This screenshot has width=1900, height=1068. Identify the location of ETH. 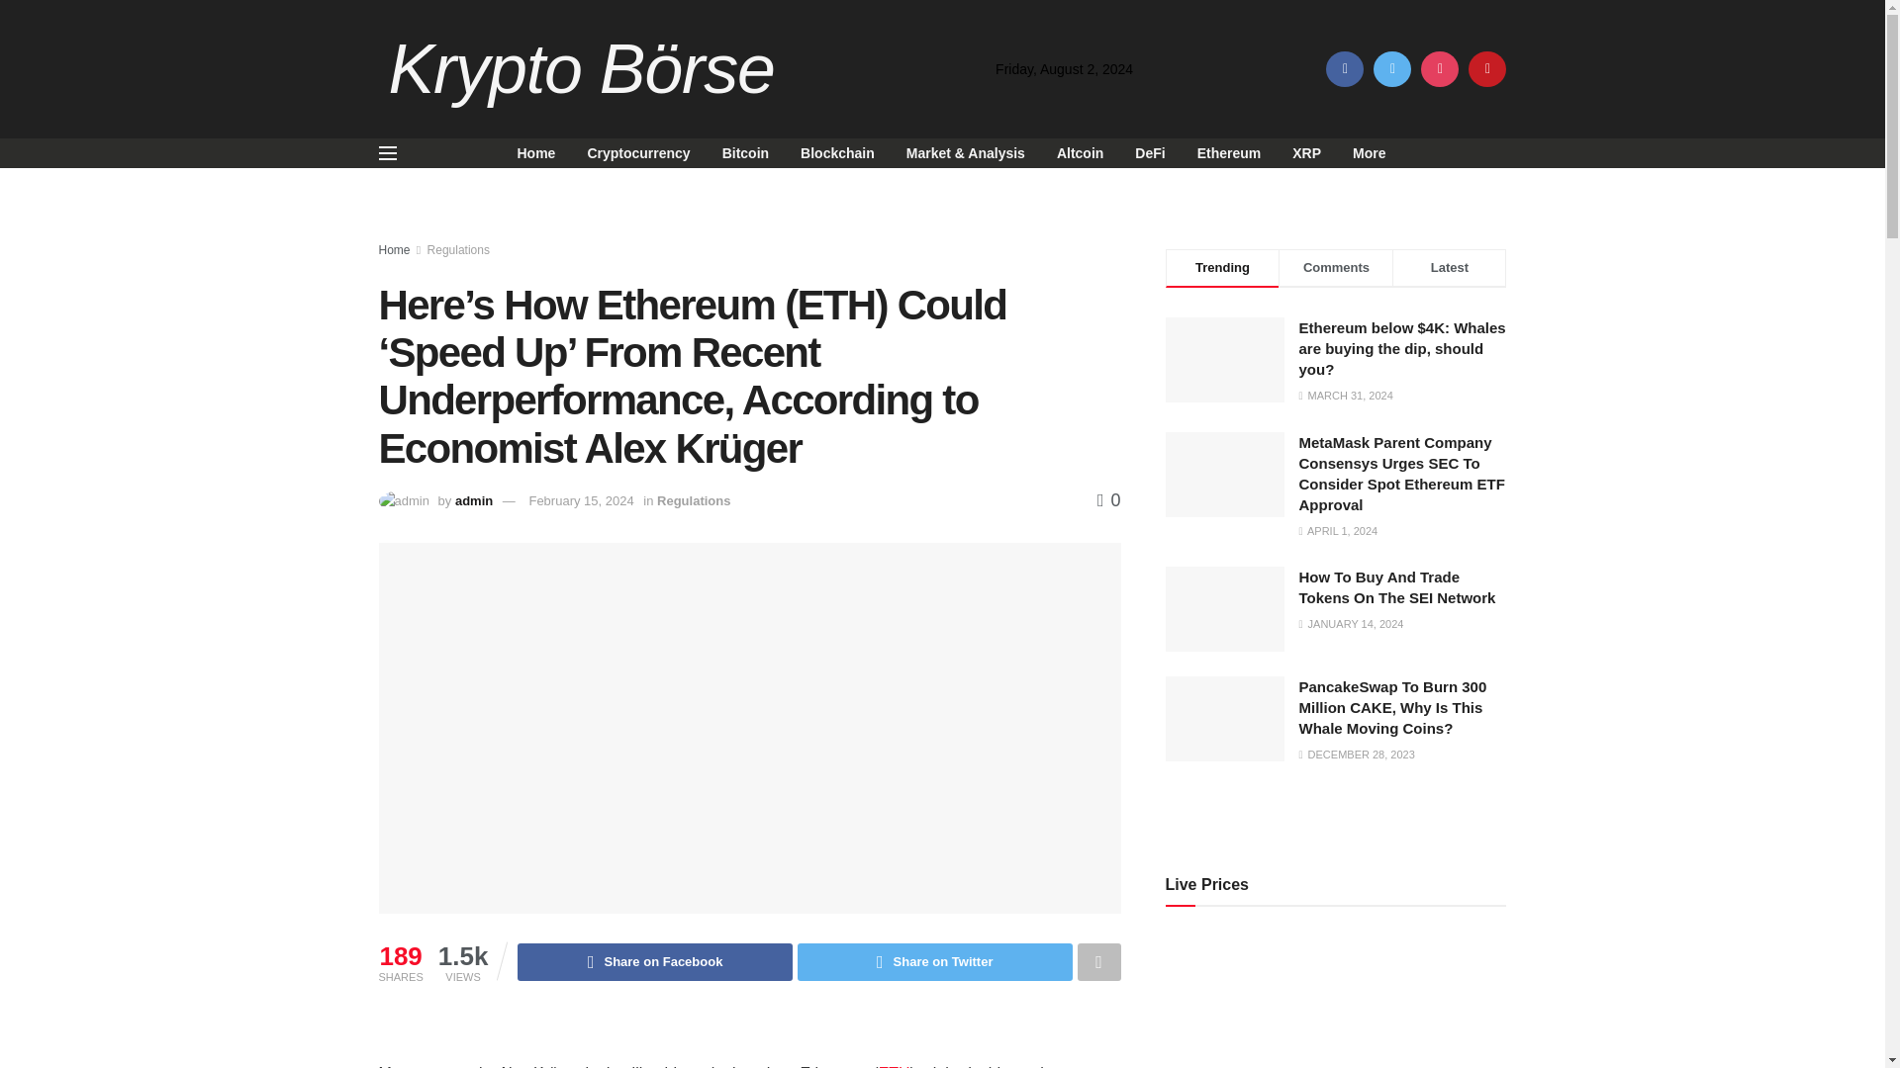
(894, 1066).